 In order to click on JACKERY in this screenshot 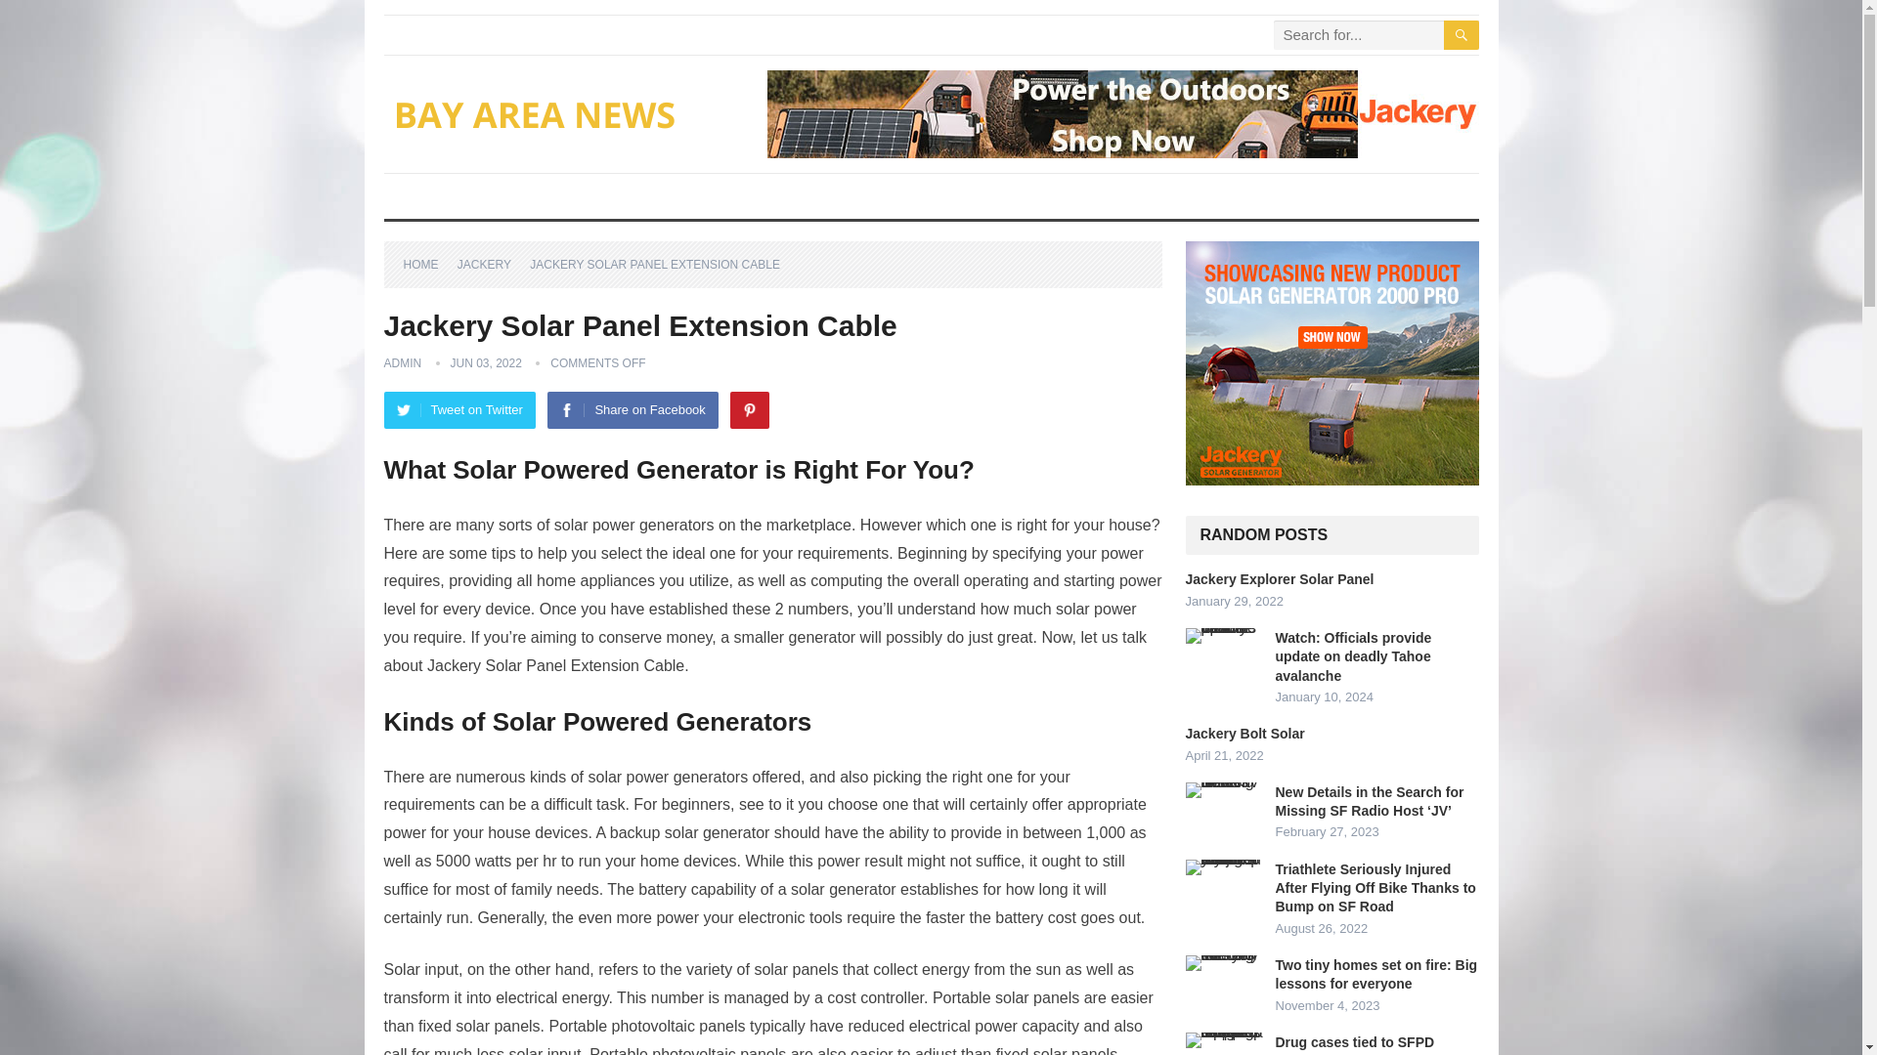, I will do `click(491, 264)`.